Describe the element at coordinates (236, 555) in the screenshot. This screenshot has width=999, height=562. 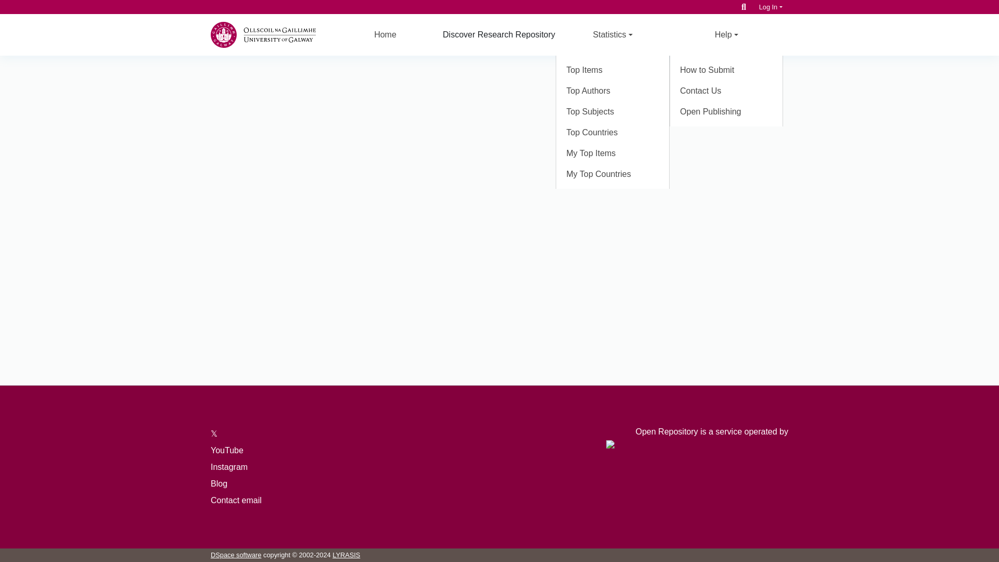
I see `DSpace software` at that location.